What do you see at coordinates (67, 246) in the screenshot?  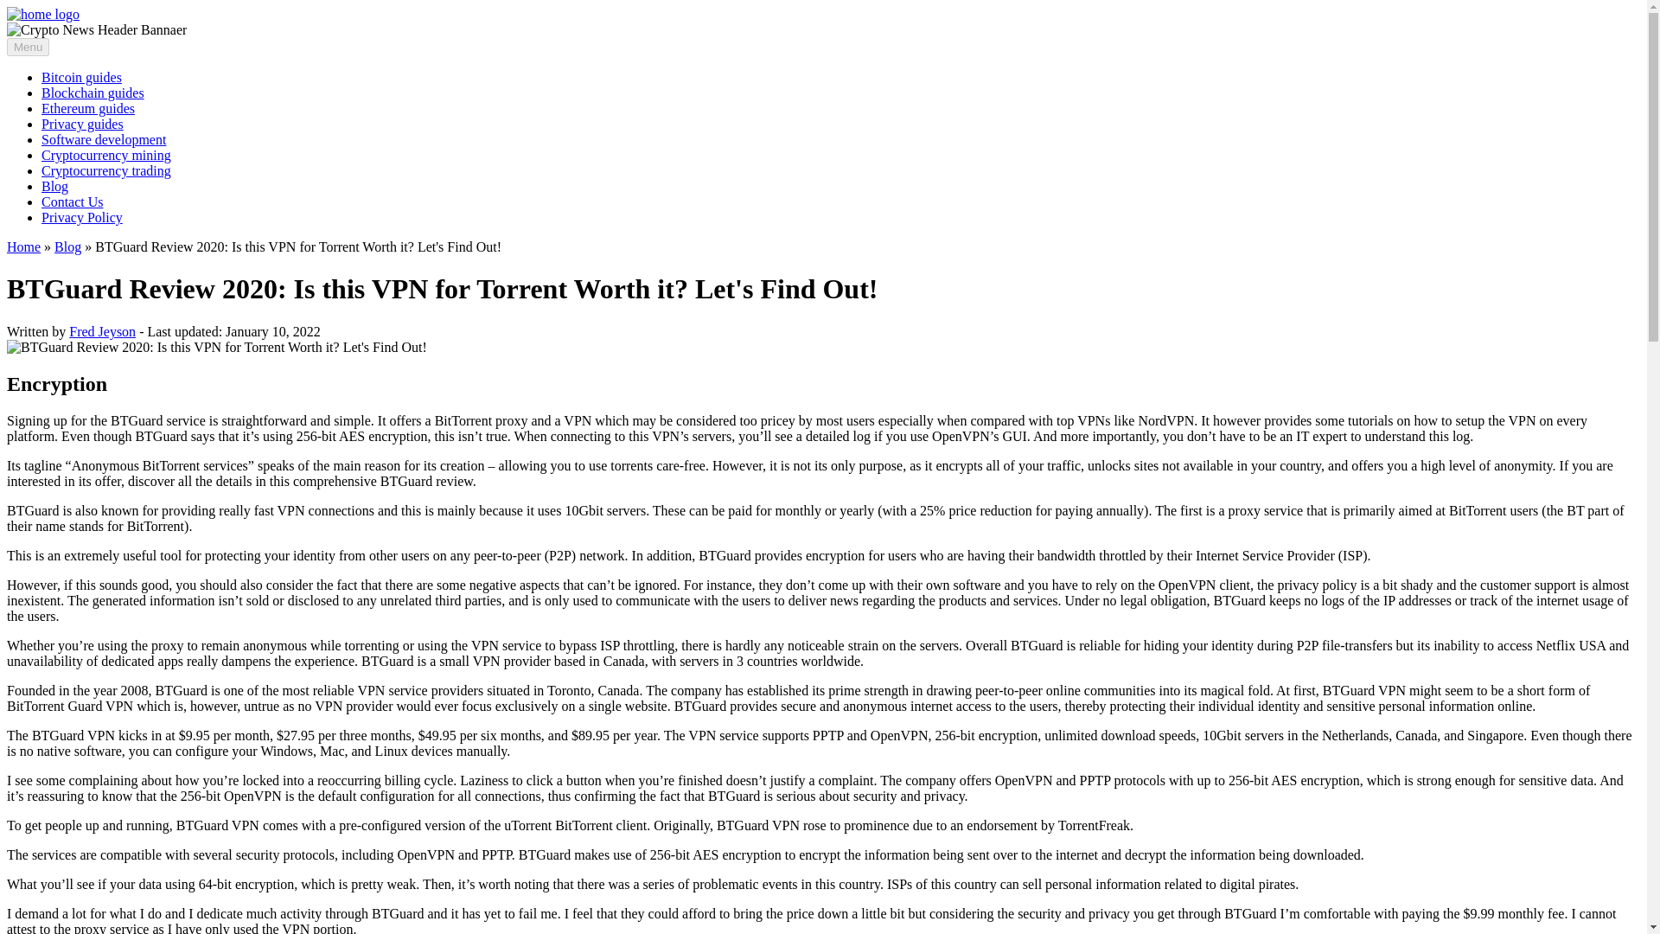 I see `Blog` at bounding box center [67, 246].